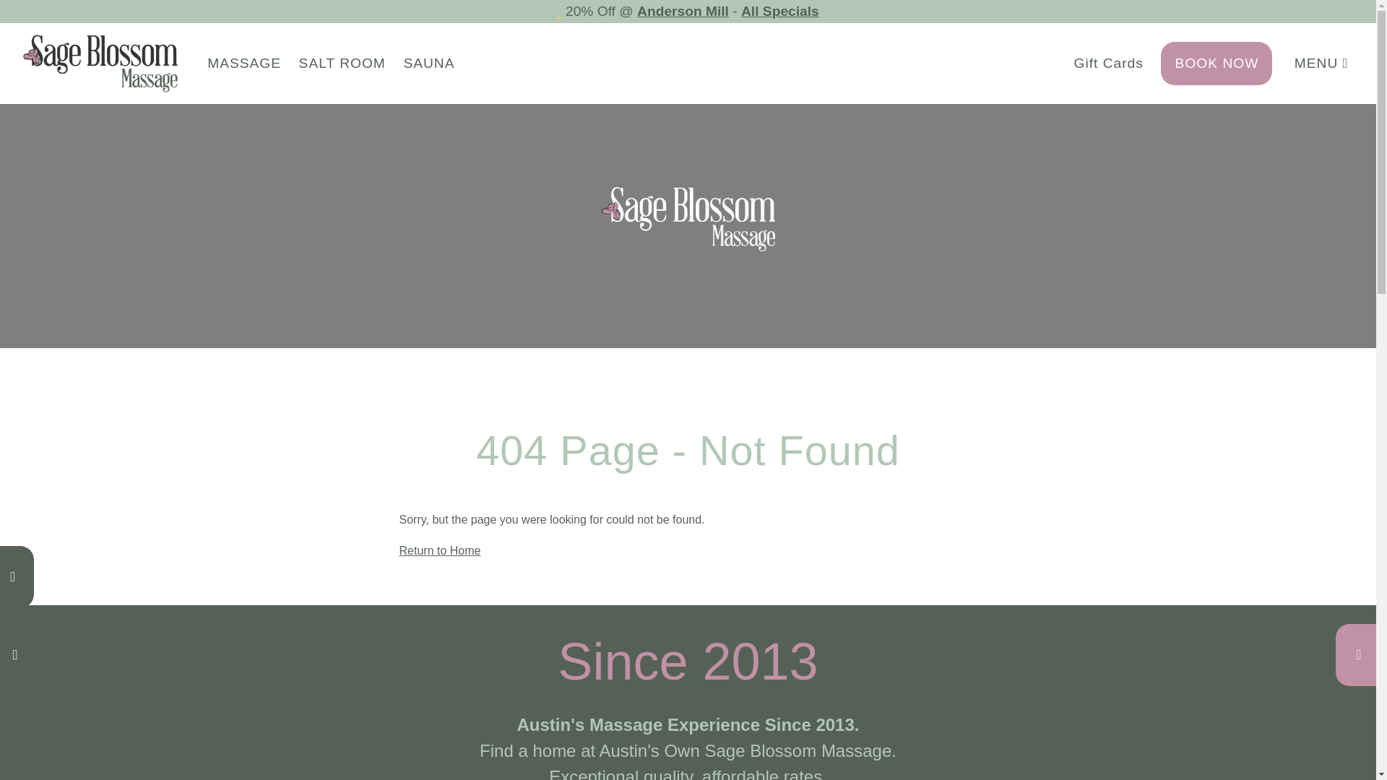 This screenshot has width=1387, height=780. I want to click on SAUNA, so click(429, 63).